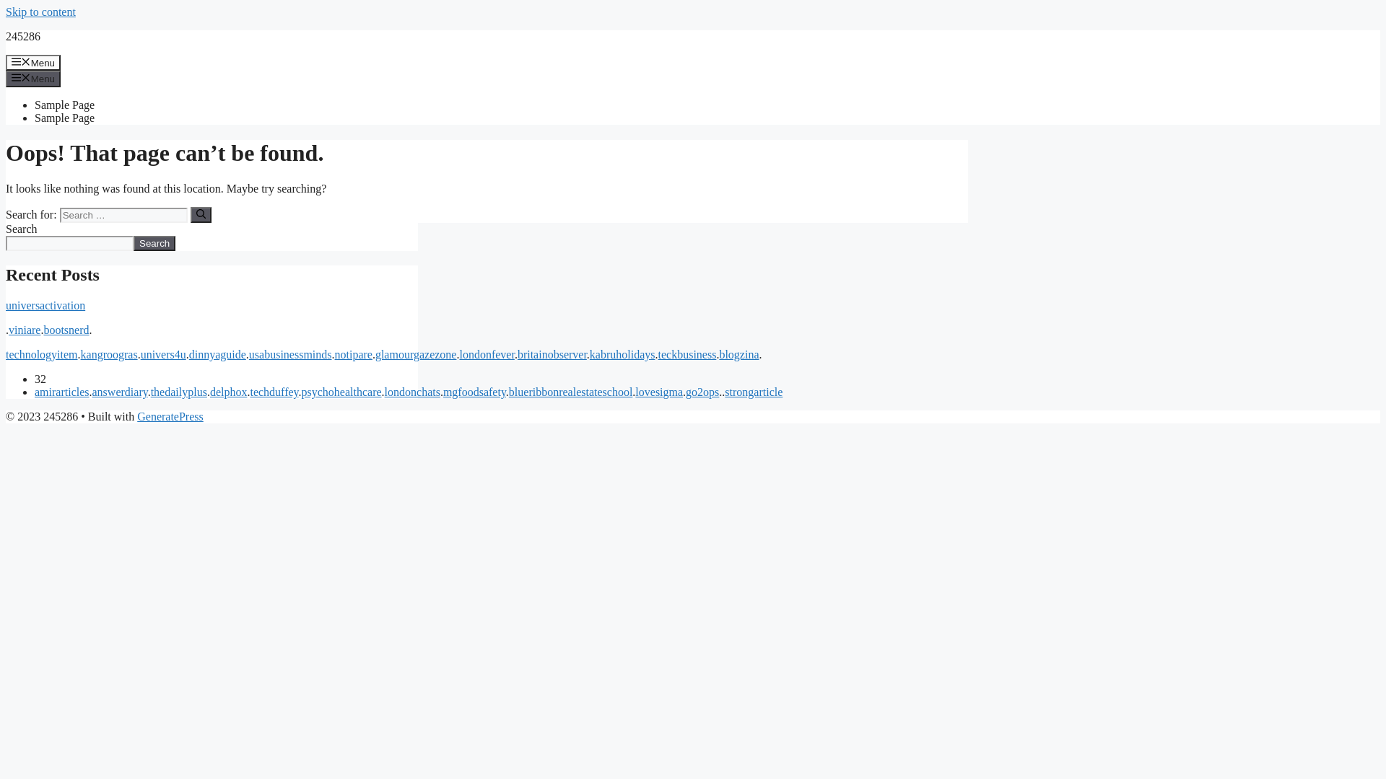 This screenshot has width=1386, height=779. What do you see at coordinates (163, 355) in the screenshot?
I see `univers4u` at bounding box center [163, 355].